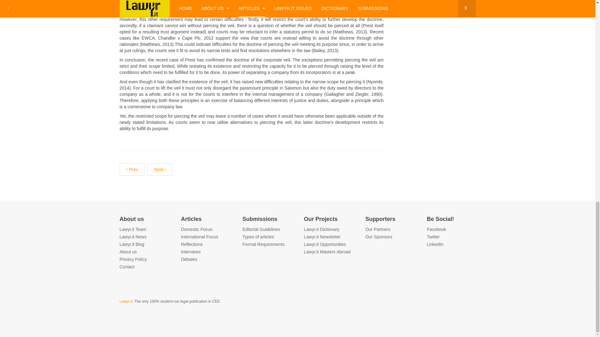  Describe the element at coordinates (127, 266) in the screenshot. I see `Joomla 3 template` at that location.